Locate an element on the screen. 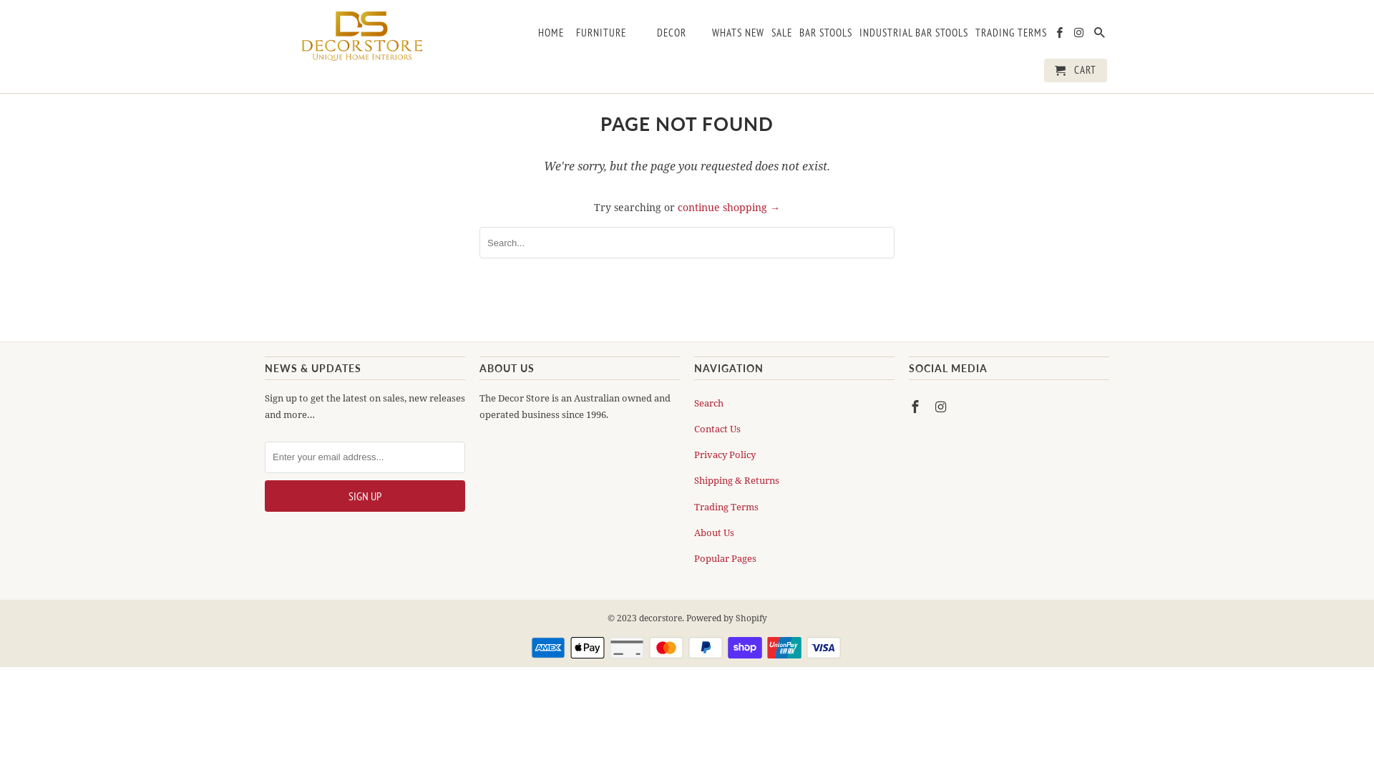 Image resolution: width=1374 pixels, height=773 pixels. CART is located at coordinates (1076, 70).